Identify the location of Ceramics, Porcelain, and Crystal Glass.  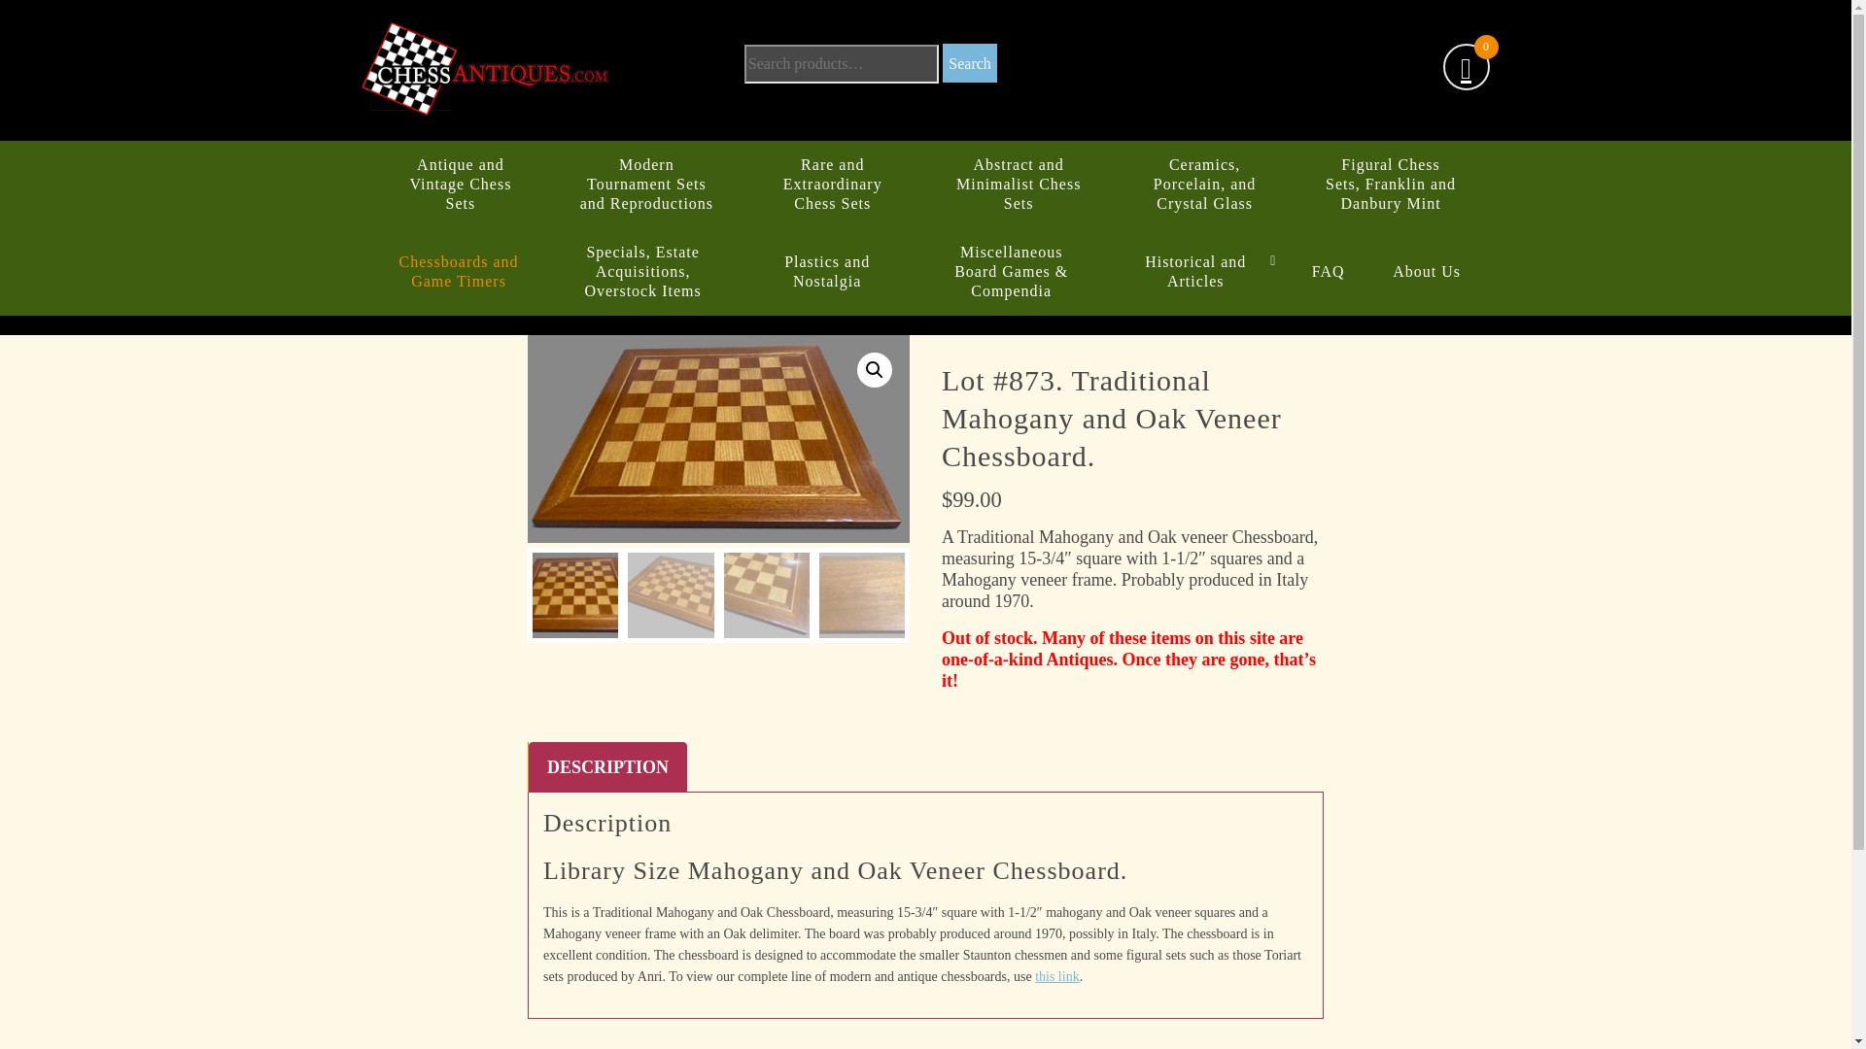
(1205, 185).